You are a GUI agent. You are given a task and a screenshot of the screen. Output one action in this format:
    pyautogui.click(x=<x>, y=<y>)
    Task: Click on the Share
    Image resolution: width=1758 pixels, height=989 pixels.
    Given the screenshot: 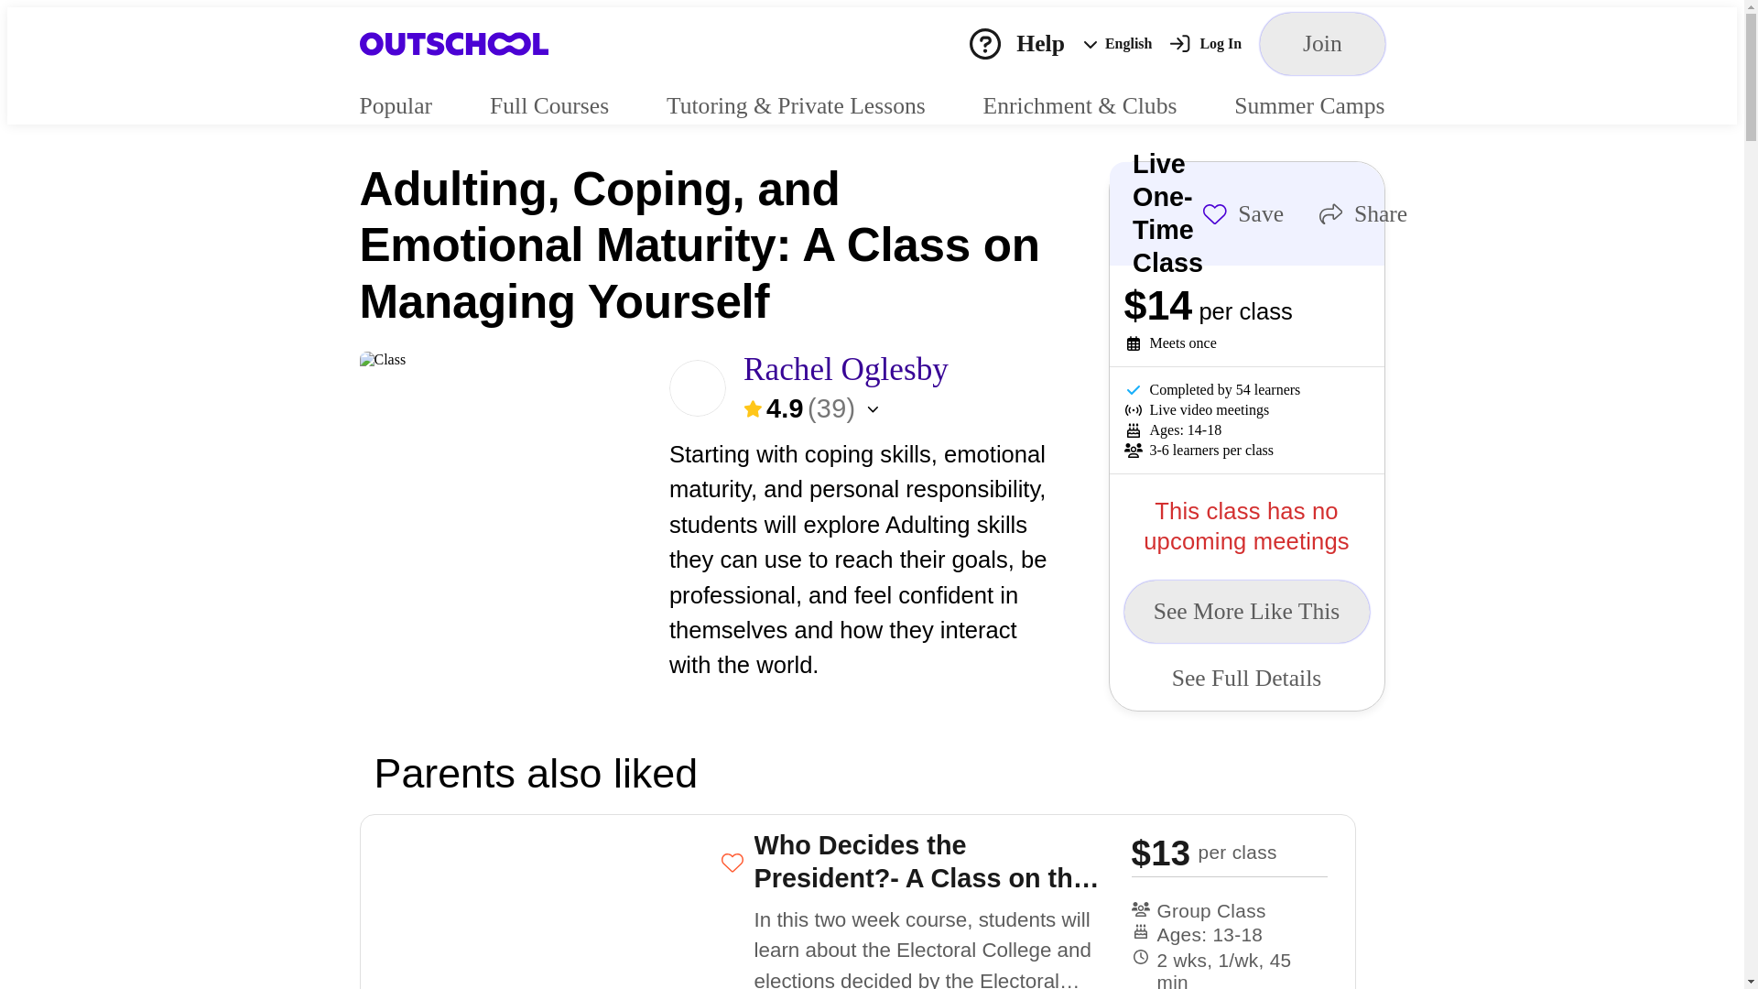 What is the action you would take?
    pyautogui.click(x=1362, y=214)
    